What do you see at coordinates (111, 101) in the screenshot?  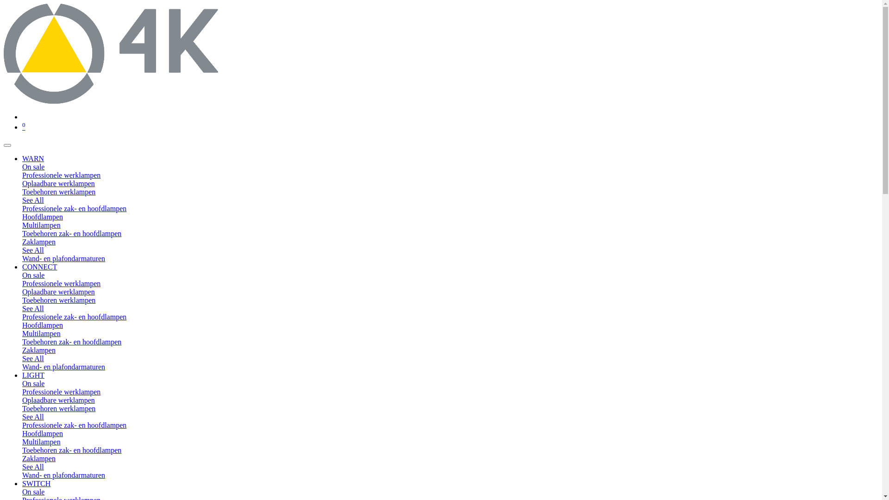 I see `4k` at bounding box center [111, 101].